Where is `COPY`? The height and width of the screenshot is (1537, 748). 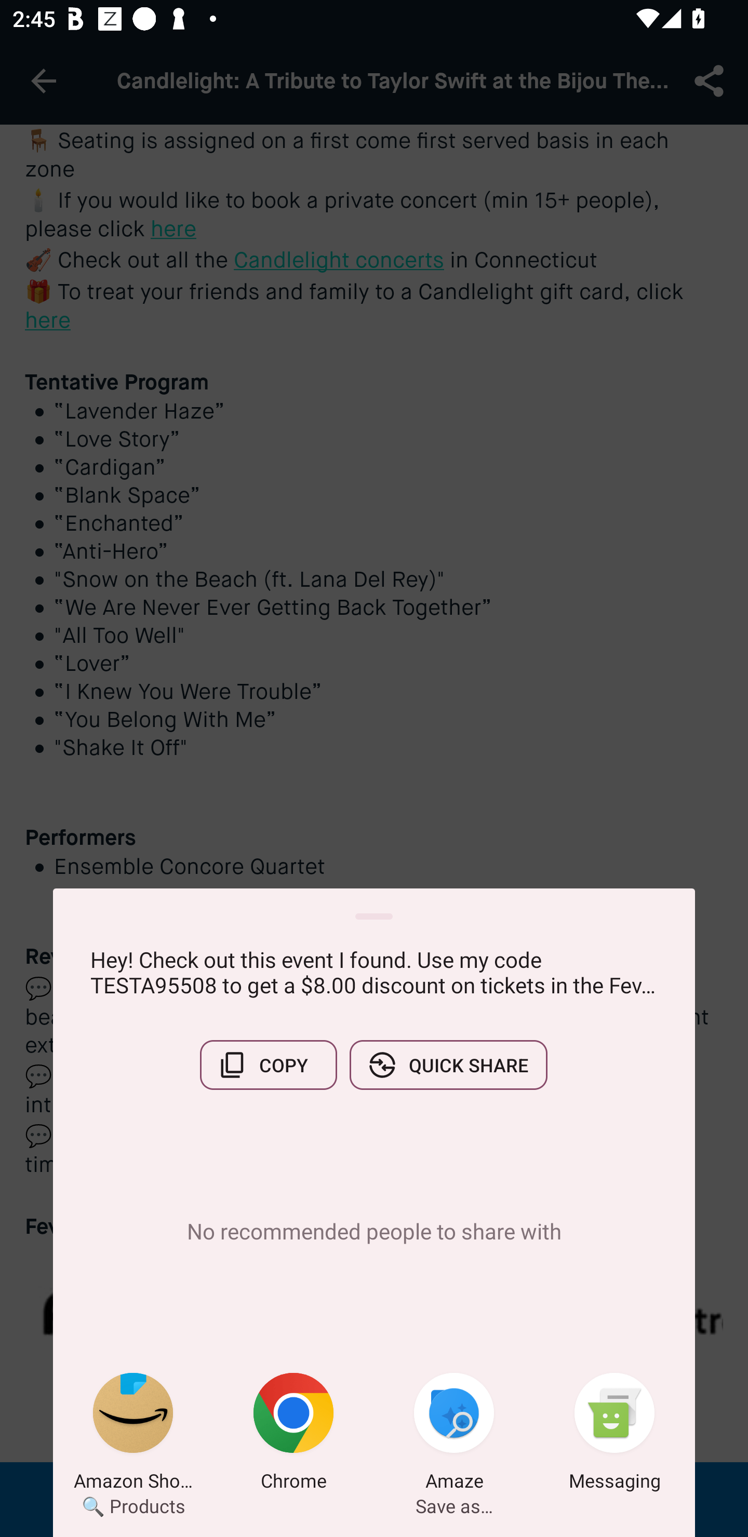
COPY is located at coordinates (268, 1065).